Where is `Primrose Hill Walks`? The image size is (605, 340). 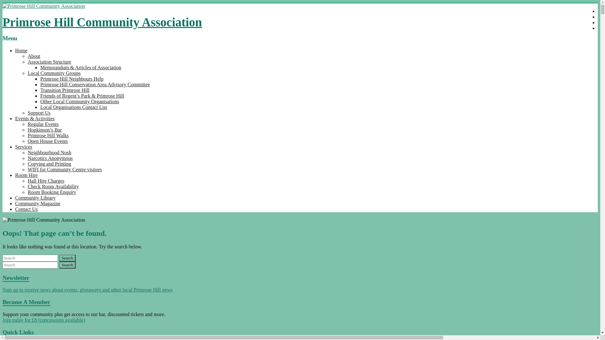 Primrose Hill Walks is located at coordinates (48, 135).